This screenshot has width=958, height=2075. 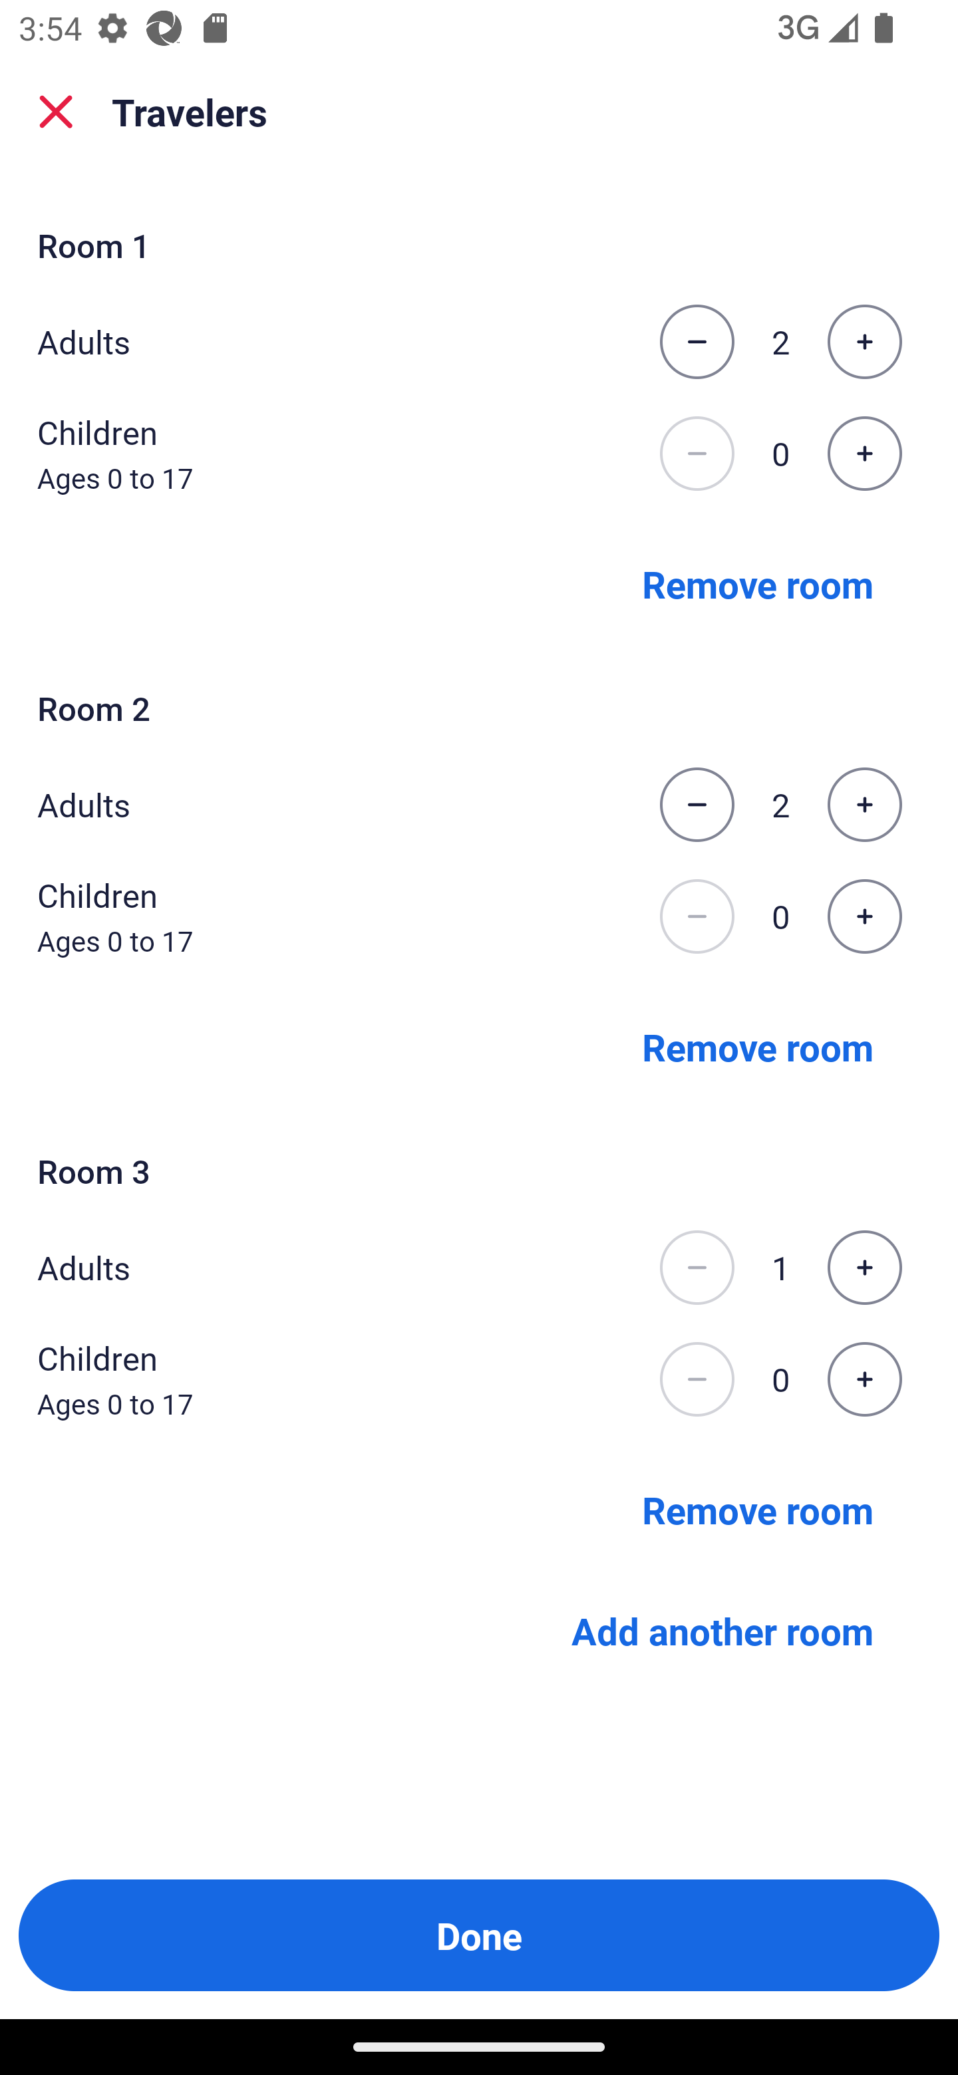 What do you see at coordinates (56, 112) in the screenshot?
I see `close` at bounding box center [56, 112].